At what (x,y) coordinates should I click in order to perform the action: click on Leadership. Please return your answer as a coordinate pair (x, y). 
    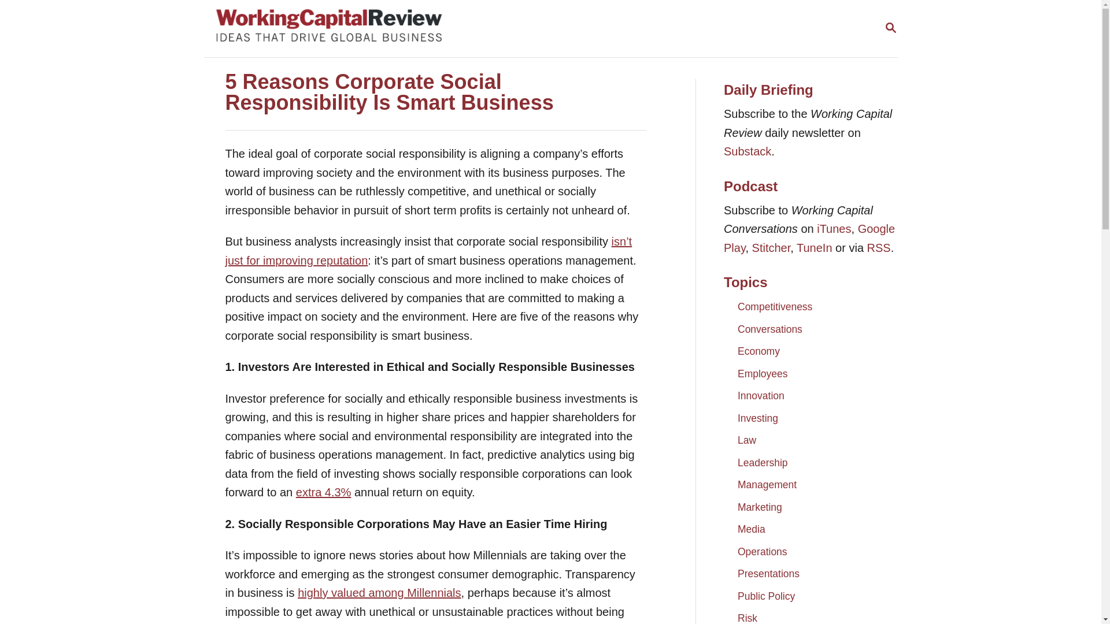
    Looking at the image, I should click on (890, 28).